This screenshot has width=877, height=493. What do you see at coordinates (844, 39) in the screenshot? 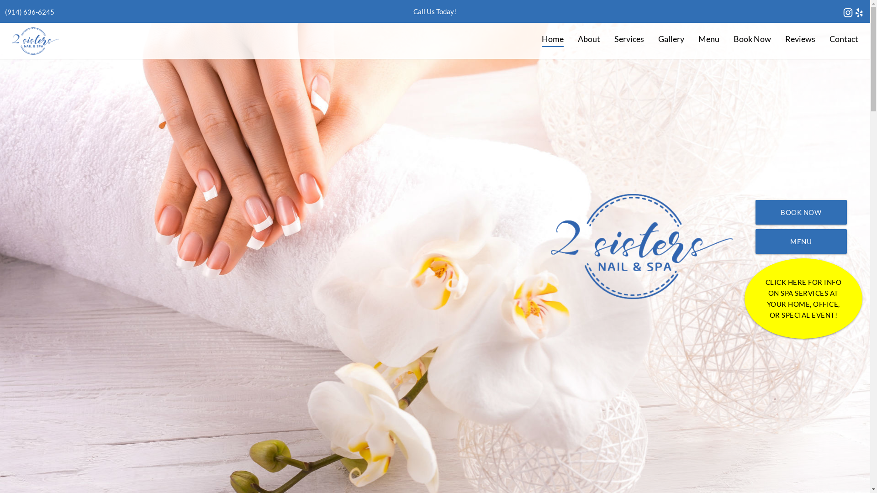
I see `Contact` at bounding box center [844, 39].